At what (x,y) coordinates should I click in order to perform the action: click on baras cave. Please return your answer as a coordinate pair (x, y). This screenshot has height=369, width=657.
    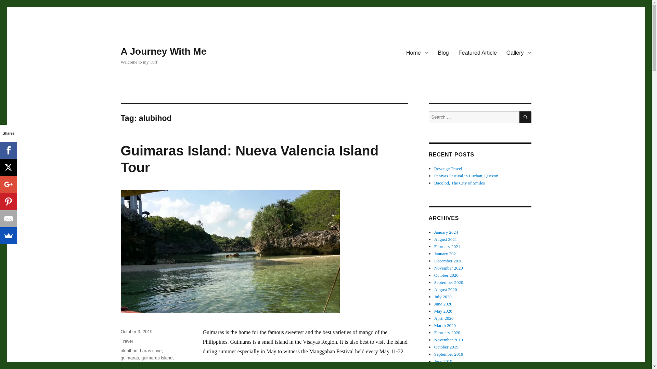
    Looking at the image, I should click on (151, 351).